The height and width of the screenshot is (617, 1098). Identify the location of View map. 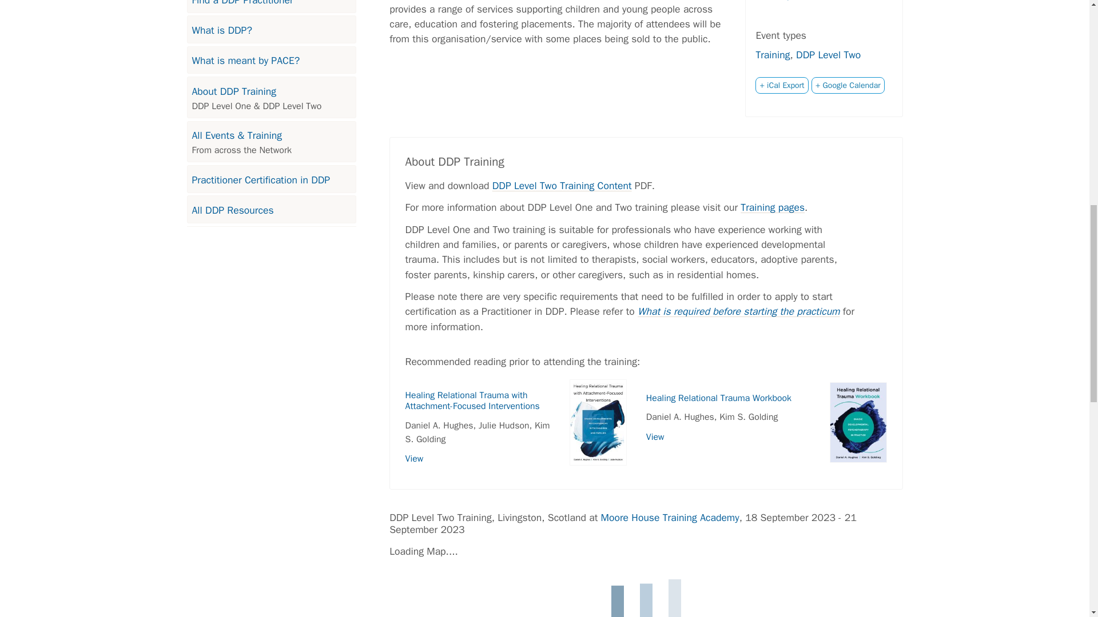
(779, 1).